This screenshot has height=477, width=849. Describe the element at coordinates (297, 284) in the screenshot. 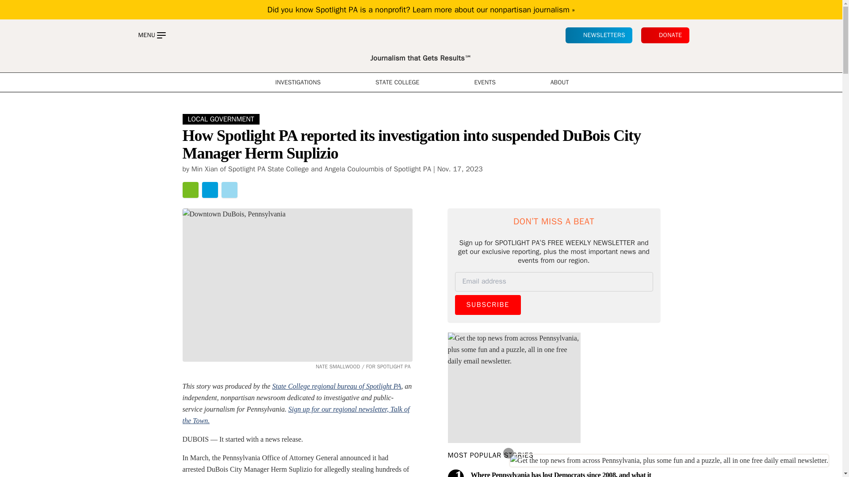

I see `Downtown DuBois, Pennsylvania` at that location.